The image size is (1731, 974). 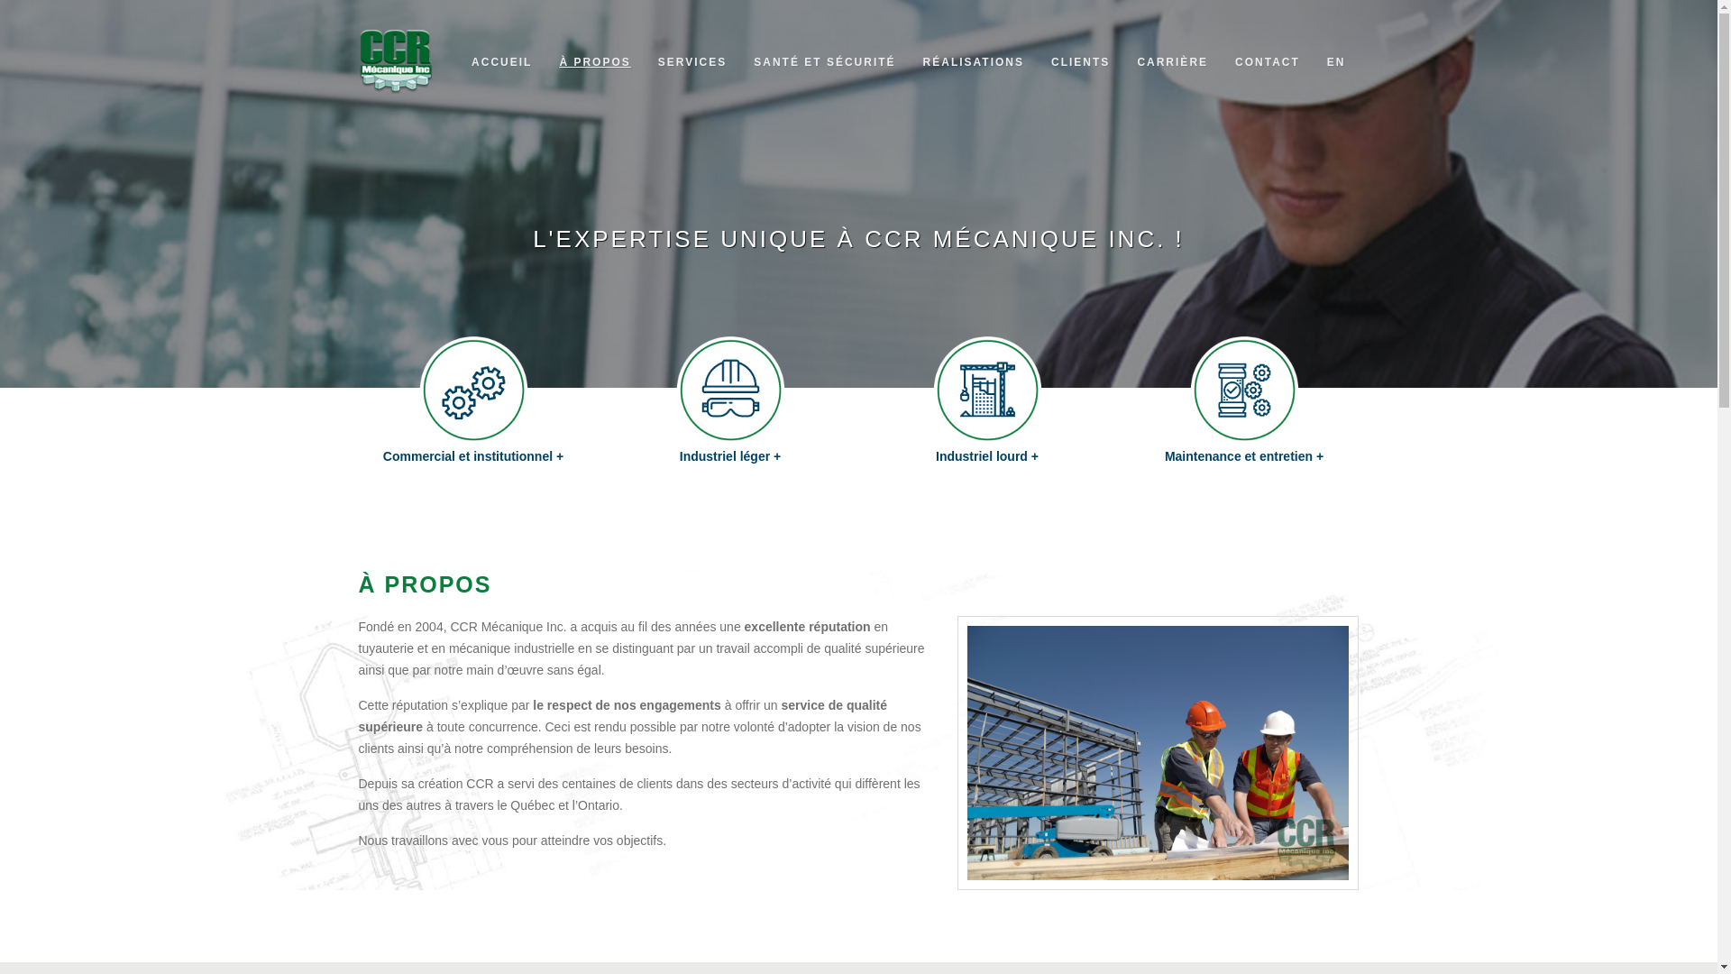 What do you see at coordinates (1080, 61) in the screenshot?
I see `CLIENTS` at bounding box center [1080, 61].